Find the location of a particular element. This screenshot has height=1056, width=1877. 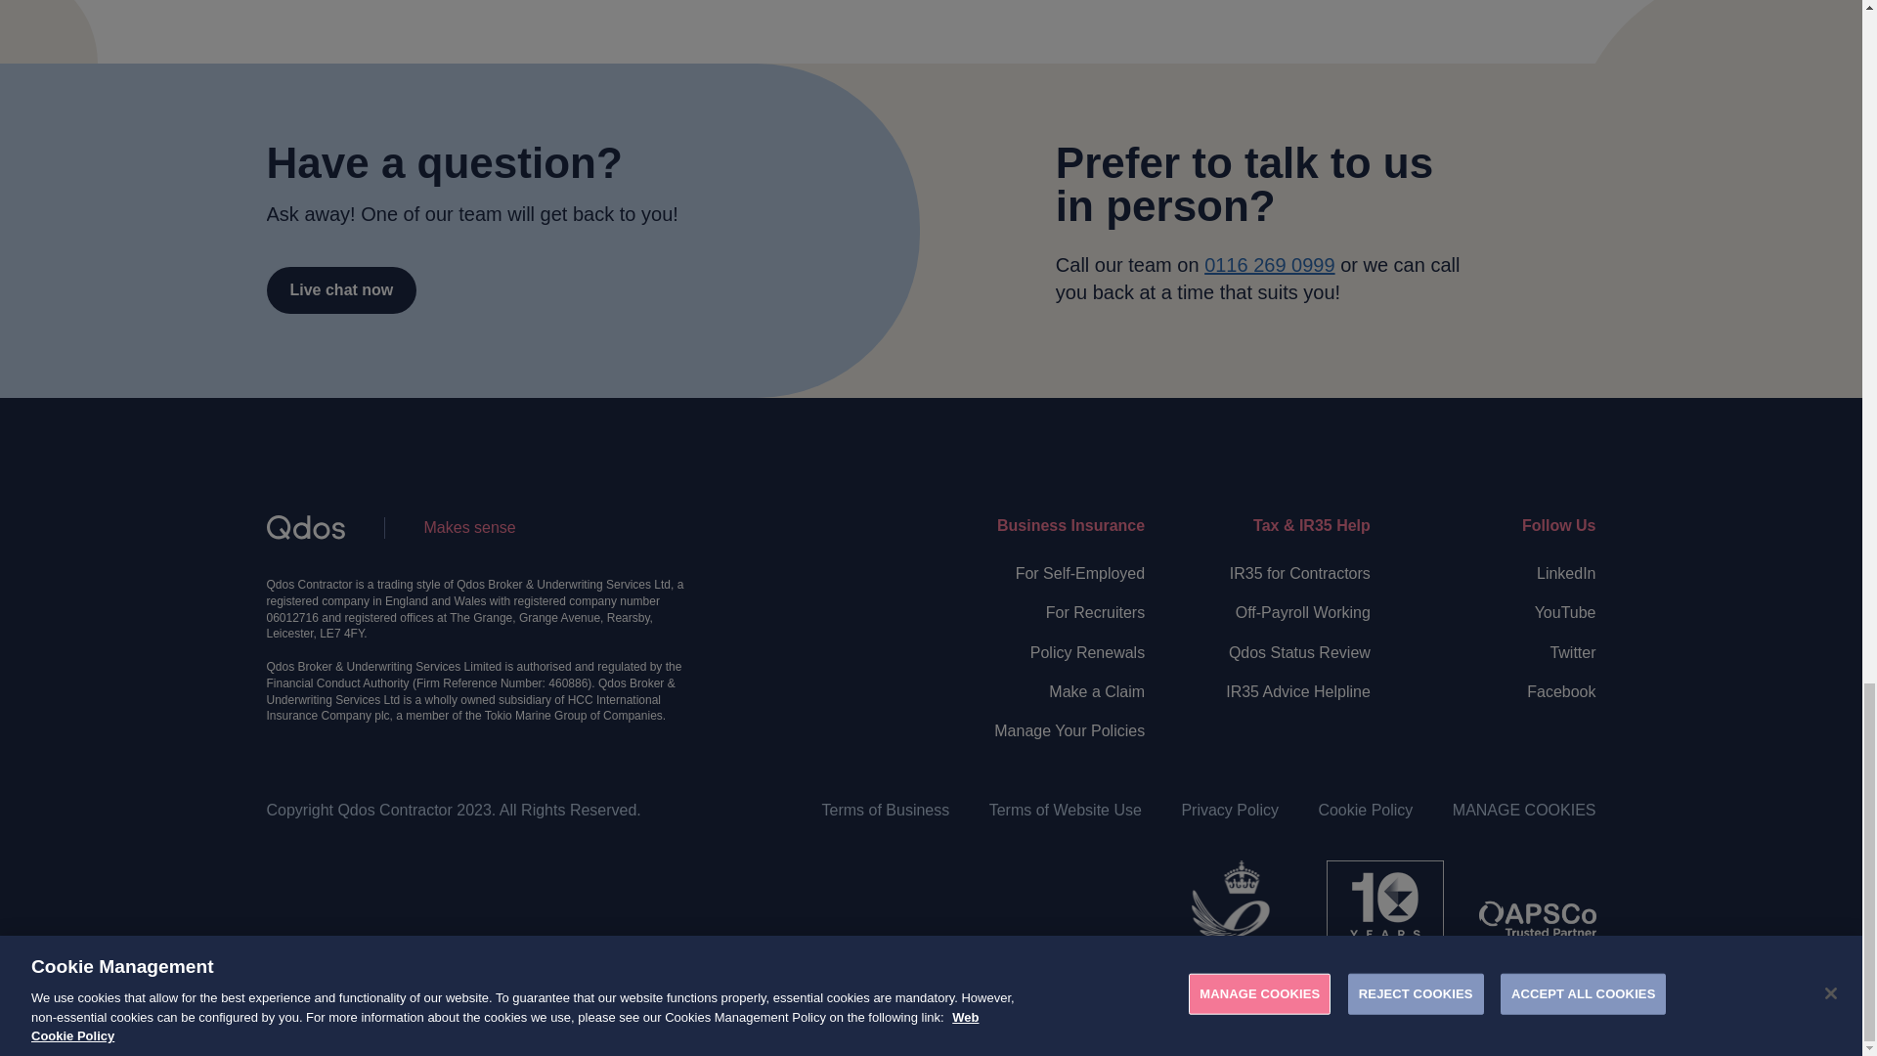

Feefo - 10 Years of Trusted Service 2024 is located at coordinates (1384, 919).